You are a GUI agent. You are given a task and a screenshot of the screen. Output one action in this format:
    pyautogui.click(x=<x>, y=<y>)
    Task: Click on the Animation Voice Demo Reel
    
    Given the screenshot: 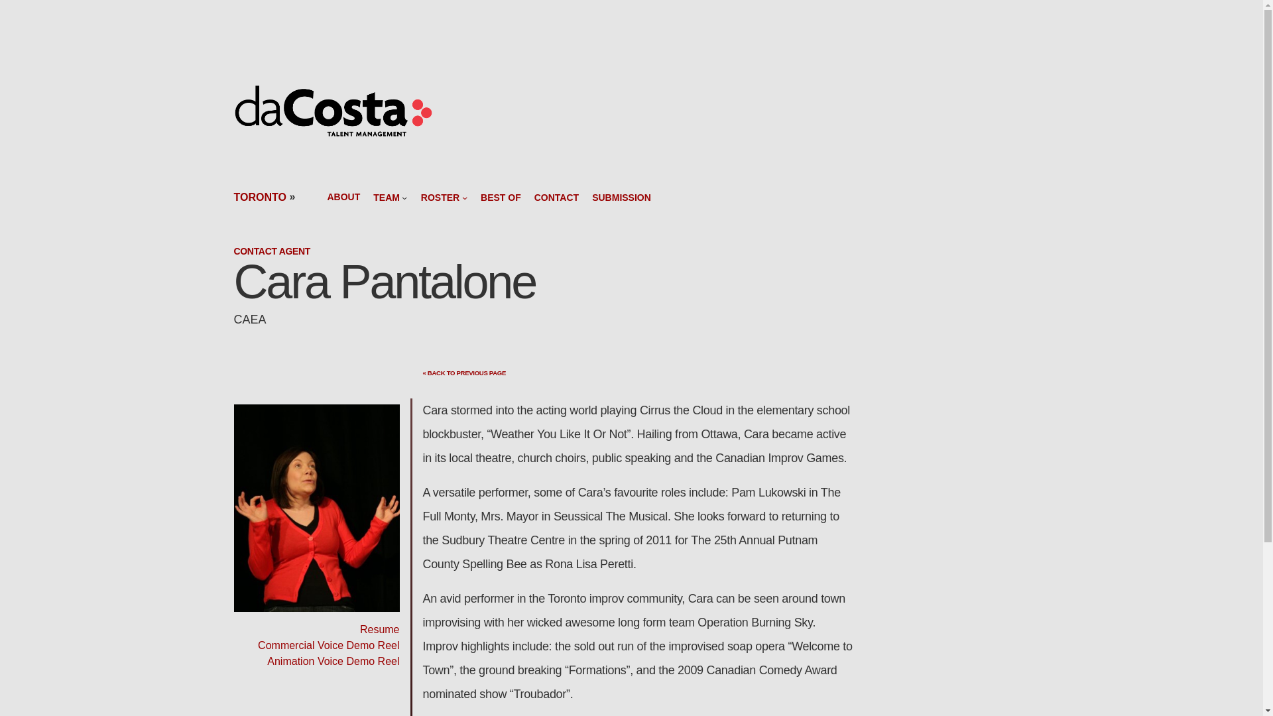 What is the action you would take?
    pyautogui.click(x=333, y=661)
    